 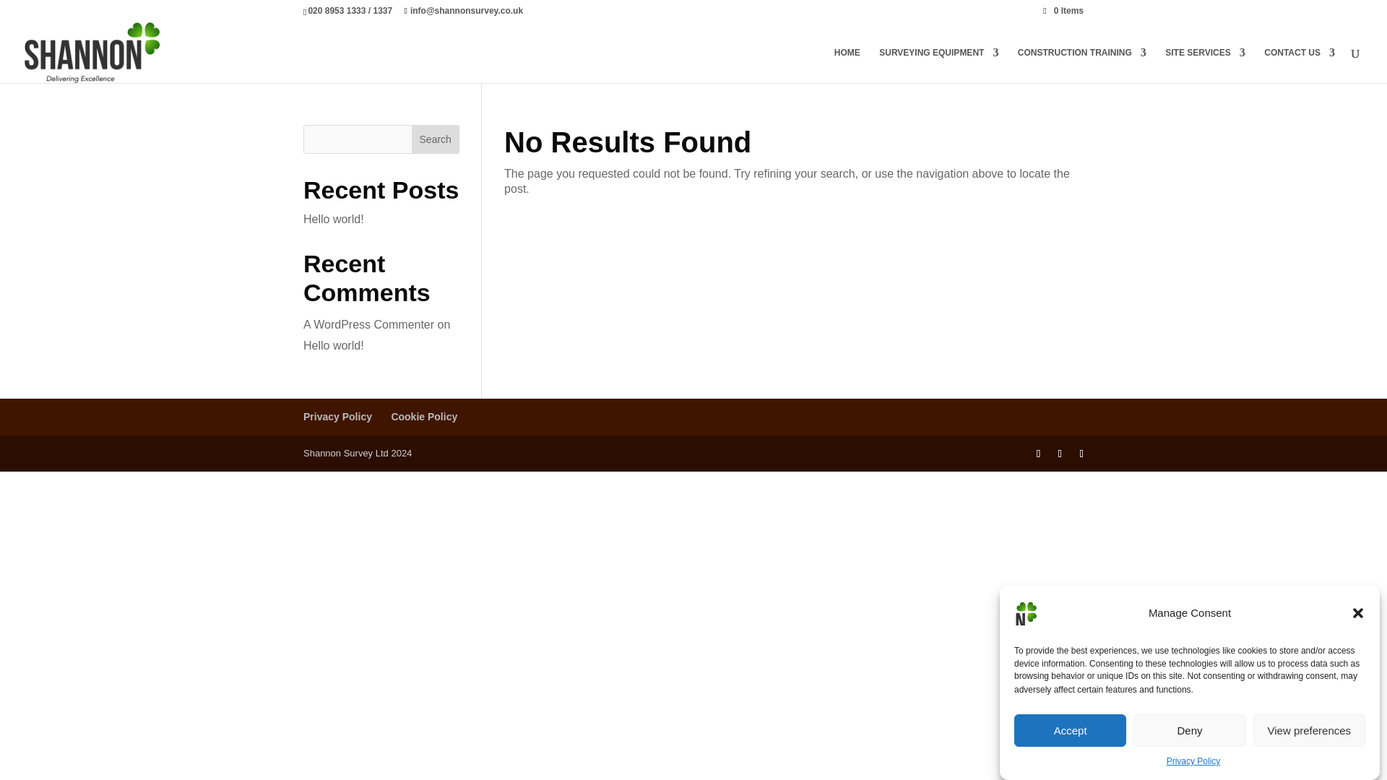 What do you see at coordinates (435, 139) in the screenshot?
I see `Search` at bounding box center [435, 139].